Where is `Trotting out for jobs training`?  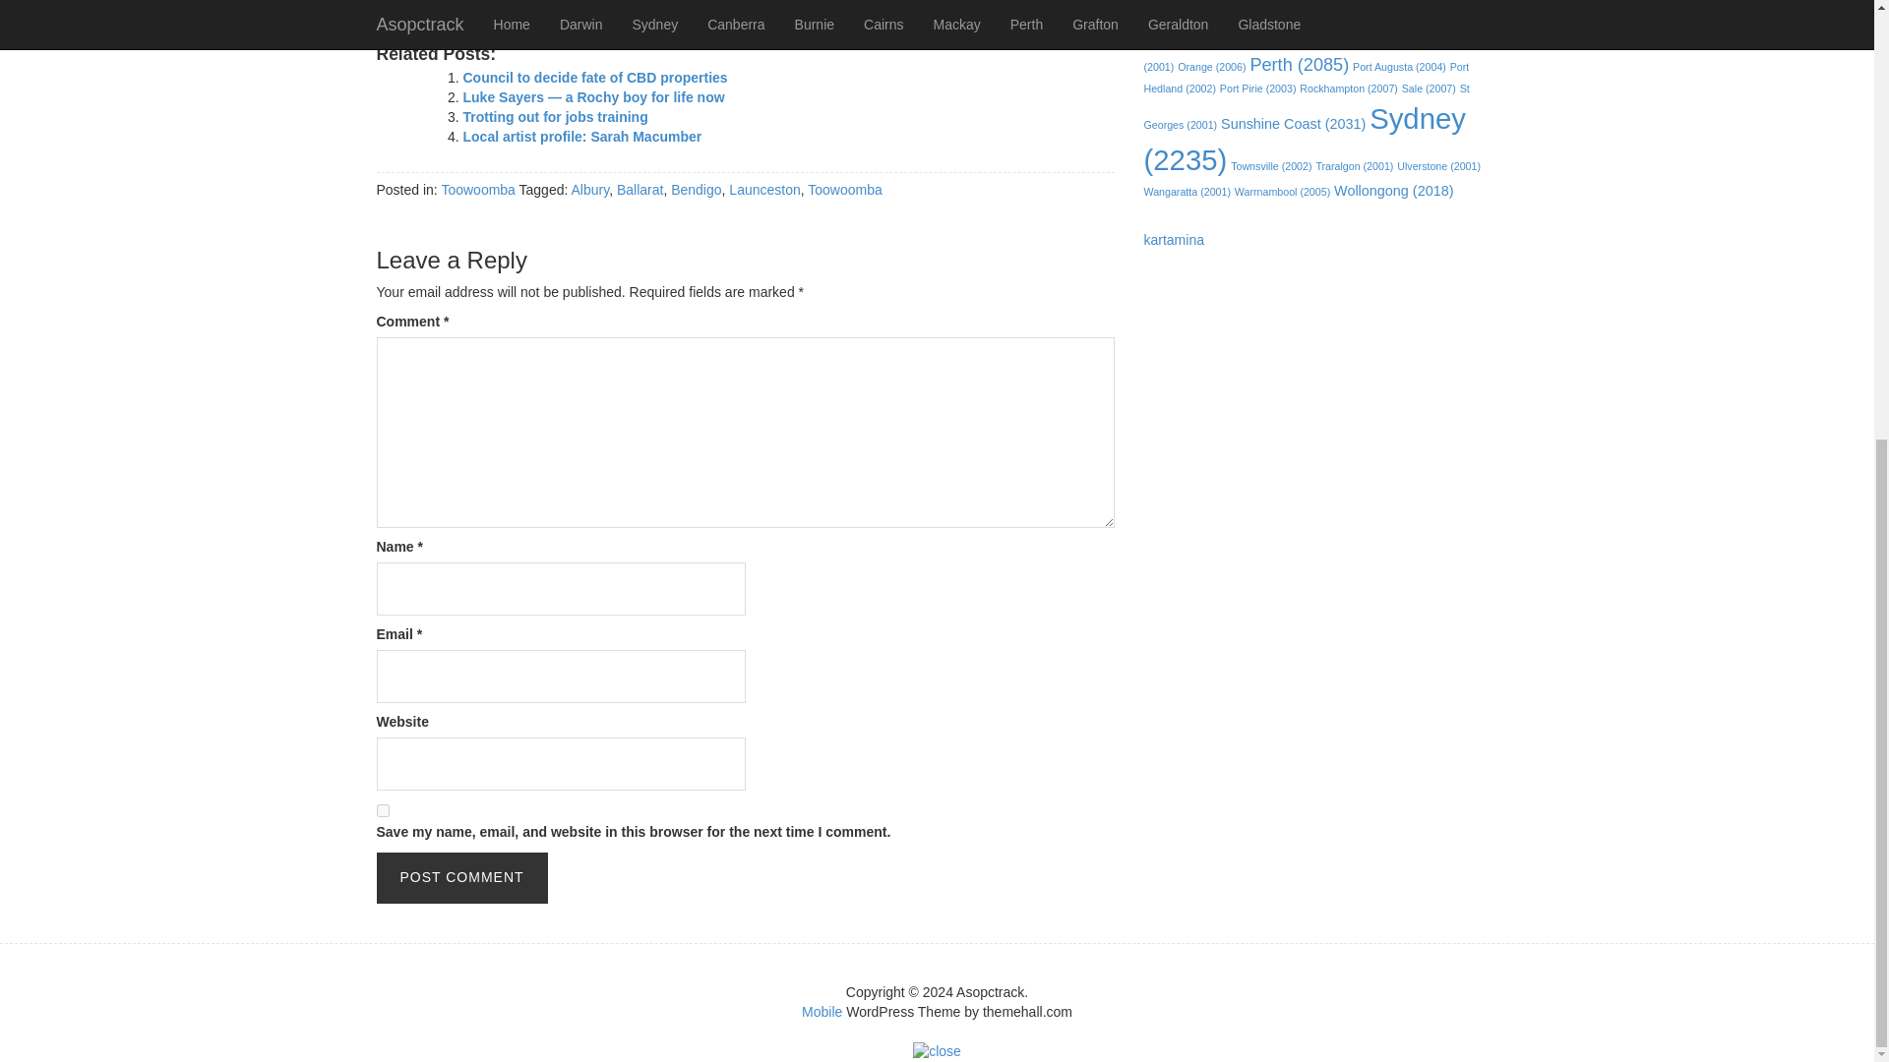
Trotting out for jobs training is located at coordinates (555, 117).